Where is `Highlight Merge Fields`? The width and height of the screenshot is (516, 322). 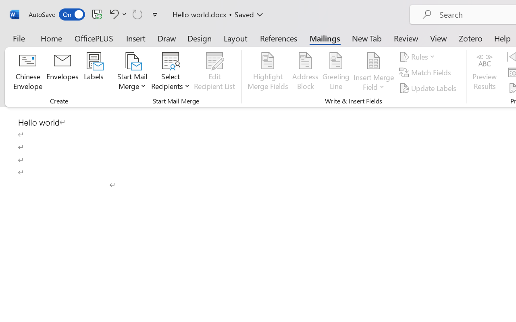 Highlight Merge Fields is located at coordinates (268, 72).